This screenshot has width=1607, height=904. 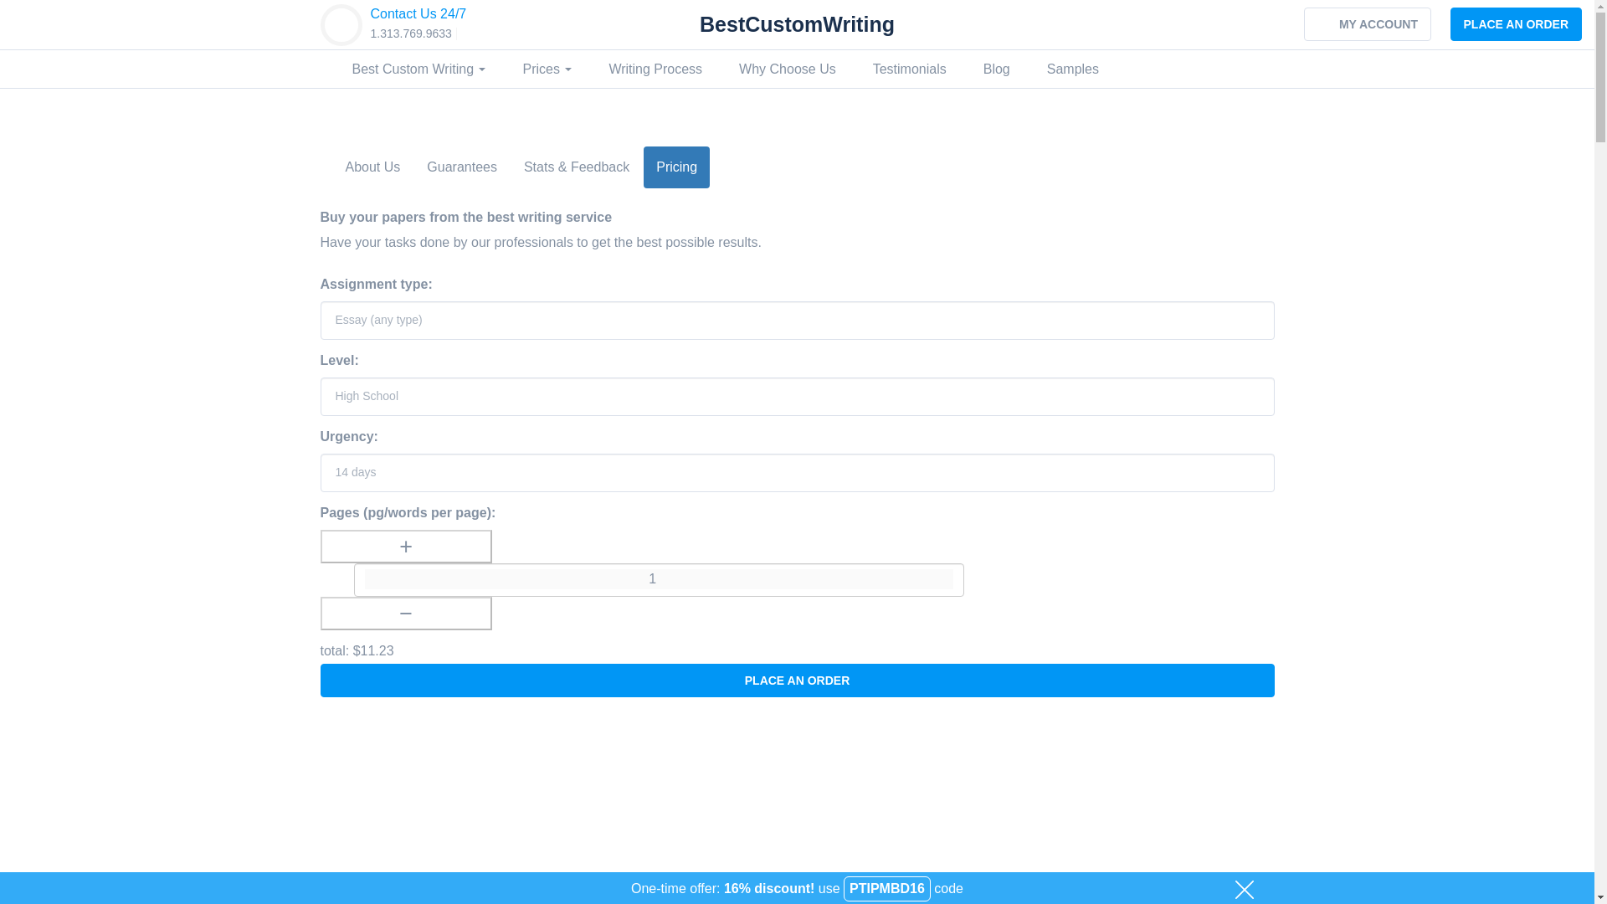 What do you see at coordinates (1368, 23) in the screenshot?
I see `MY ACCOUNT` at bounding box center [1368, 23].